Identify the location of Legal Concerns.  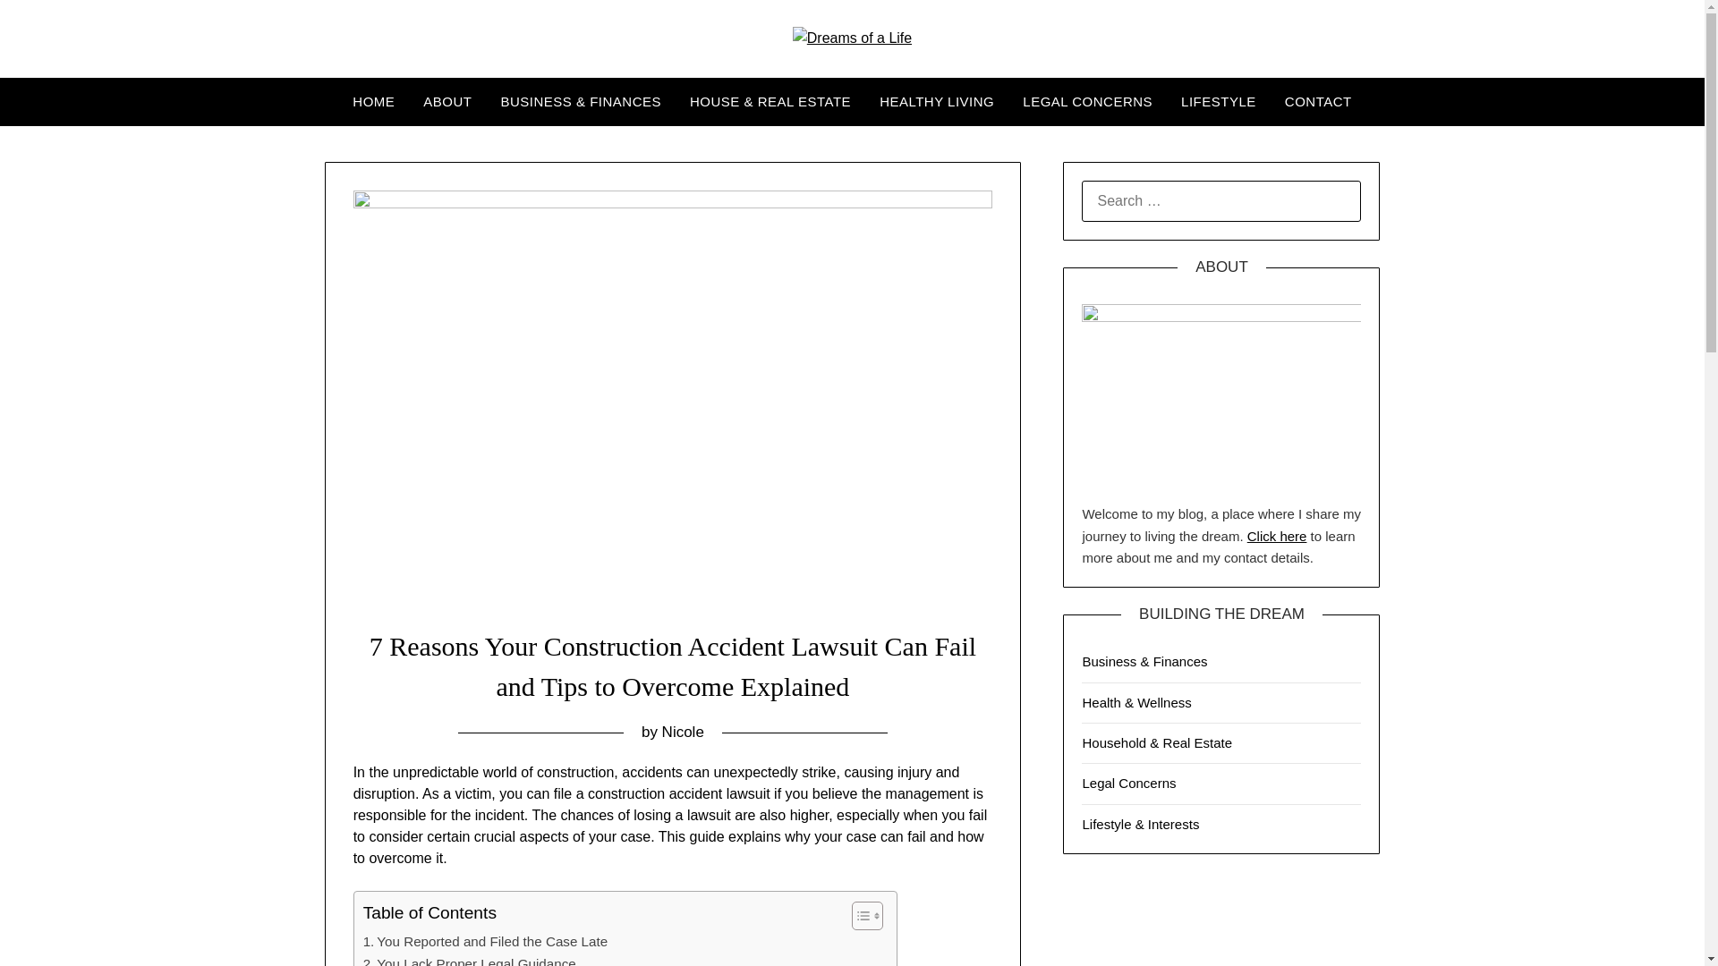
(1128, 784).